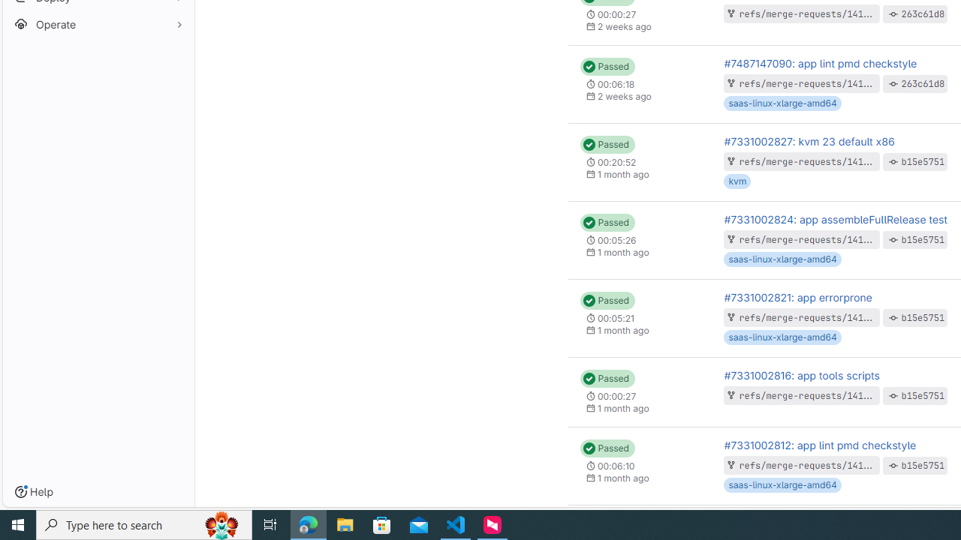  What do you see at coordinates (809, 141) in the screenshot?
I see `#7331002827: kvm 23 default x86` at bounding box center [809, 141].